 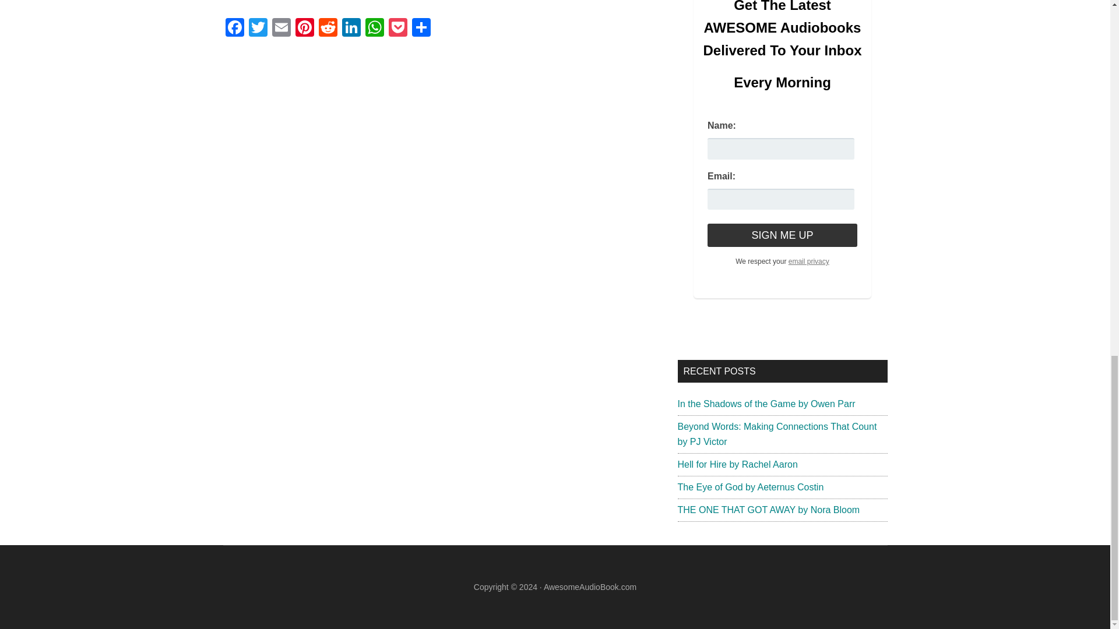 I want to click on Reddit, so click(x=327, y=29).